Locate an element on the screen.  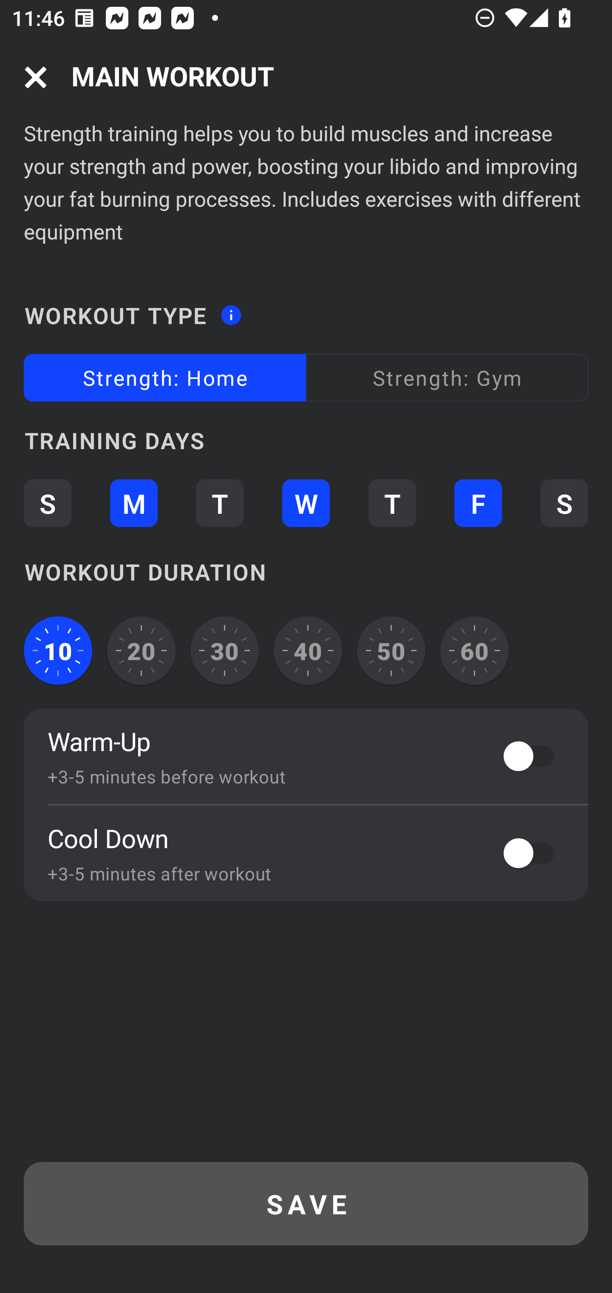
Navigation icon is located at coordinates (36, 77).